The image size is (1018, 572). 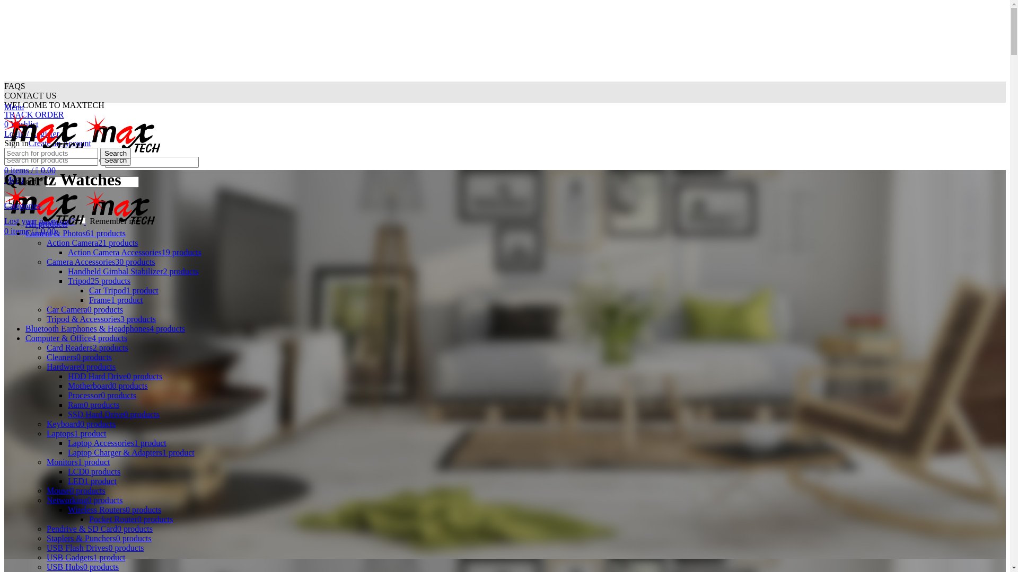 I want to click on Log in, so click(x=18, y=201).